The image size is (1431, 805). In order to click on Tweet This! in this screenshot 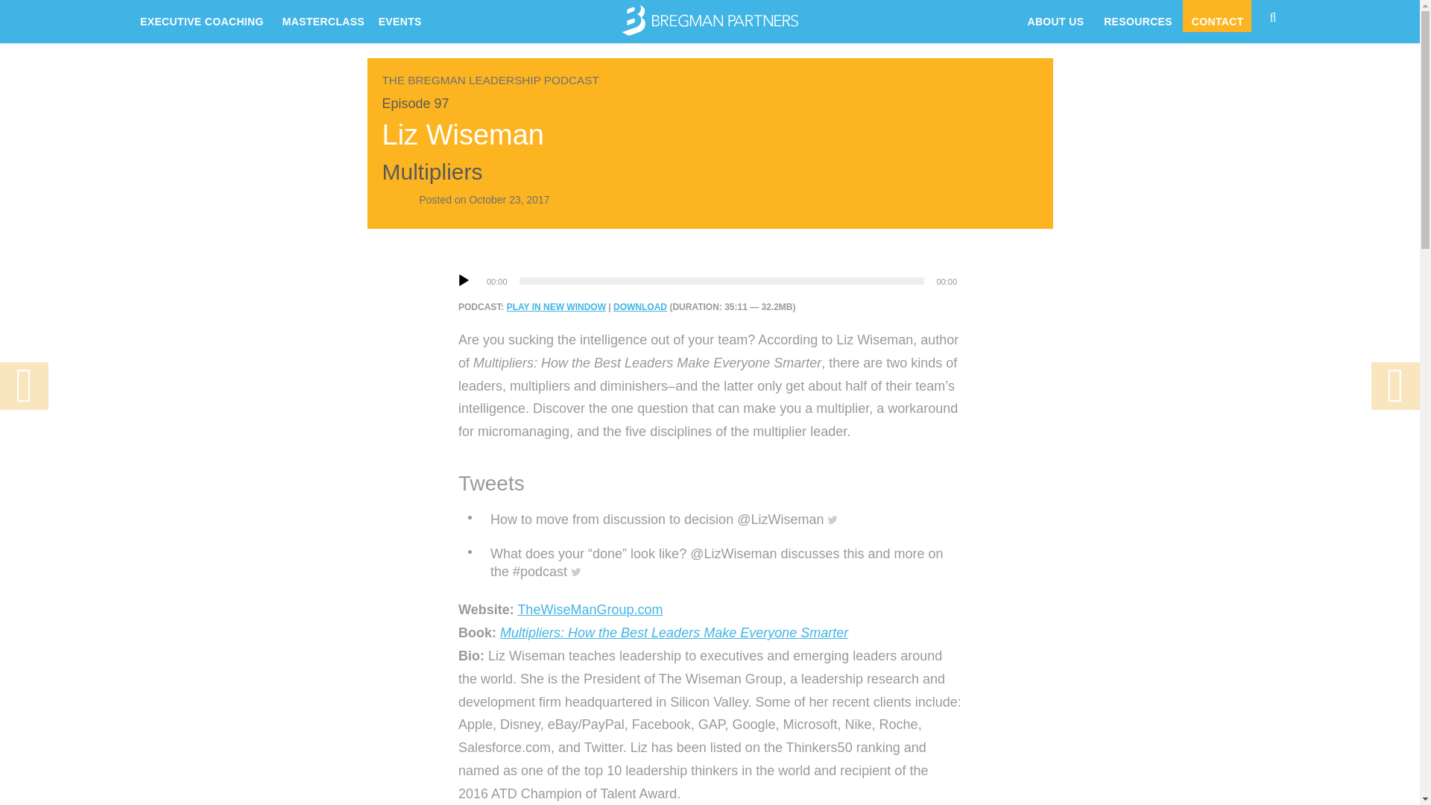, I will do `click(664, 519)`.